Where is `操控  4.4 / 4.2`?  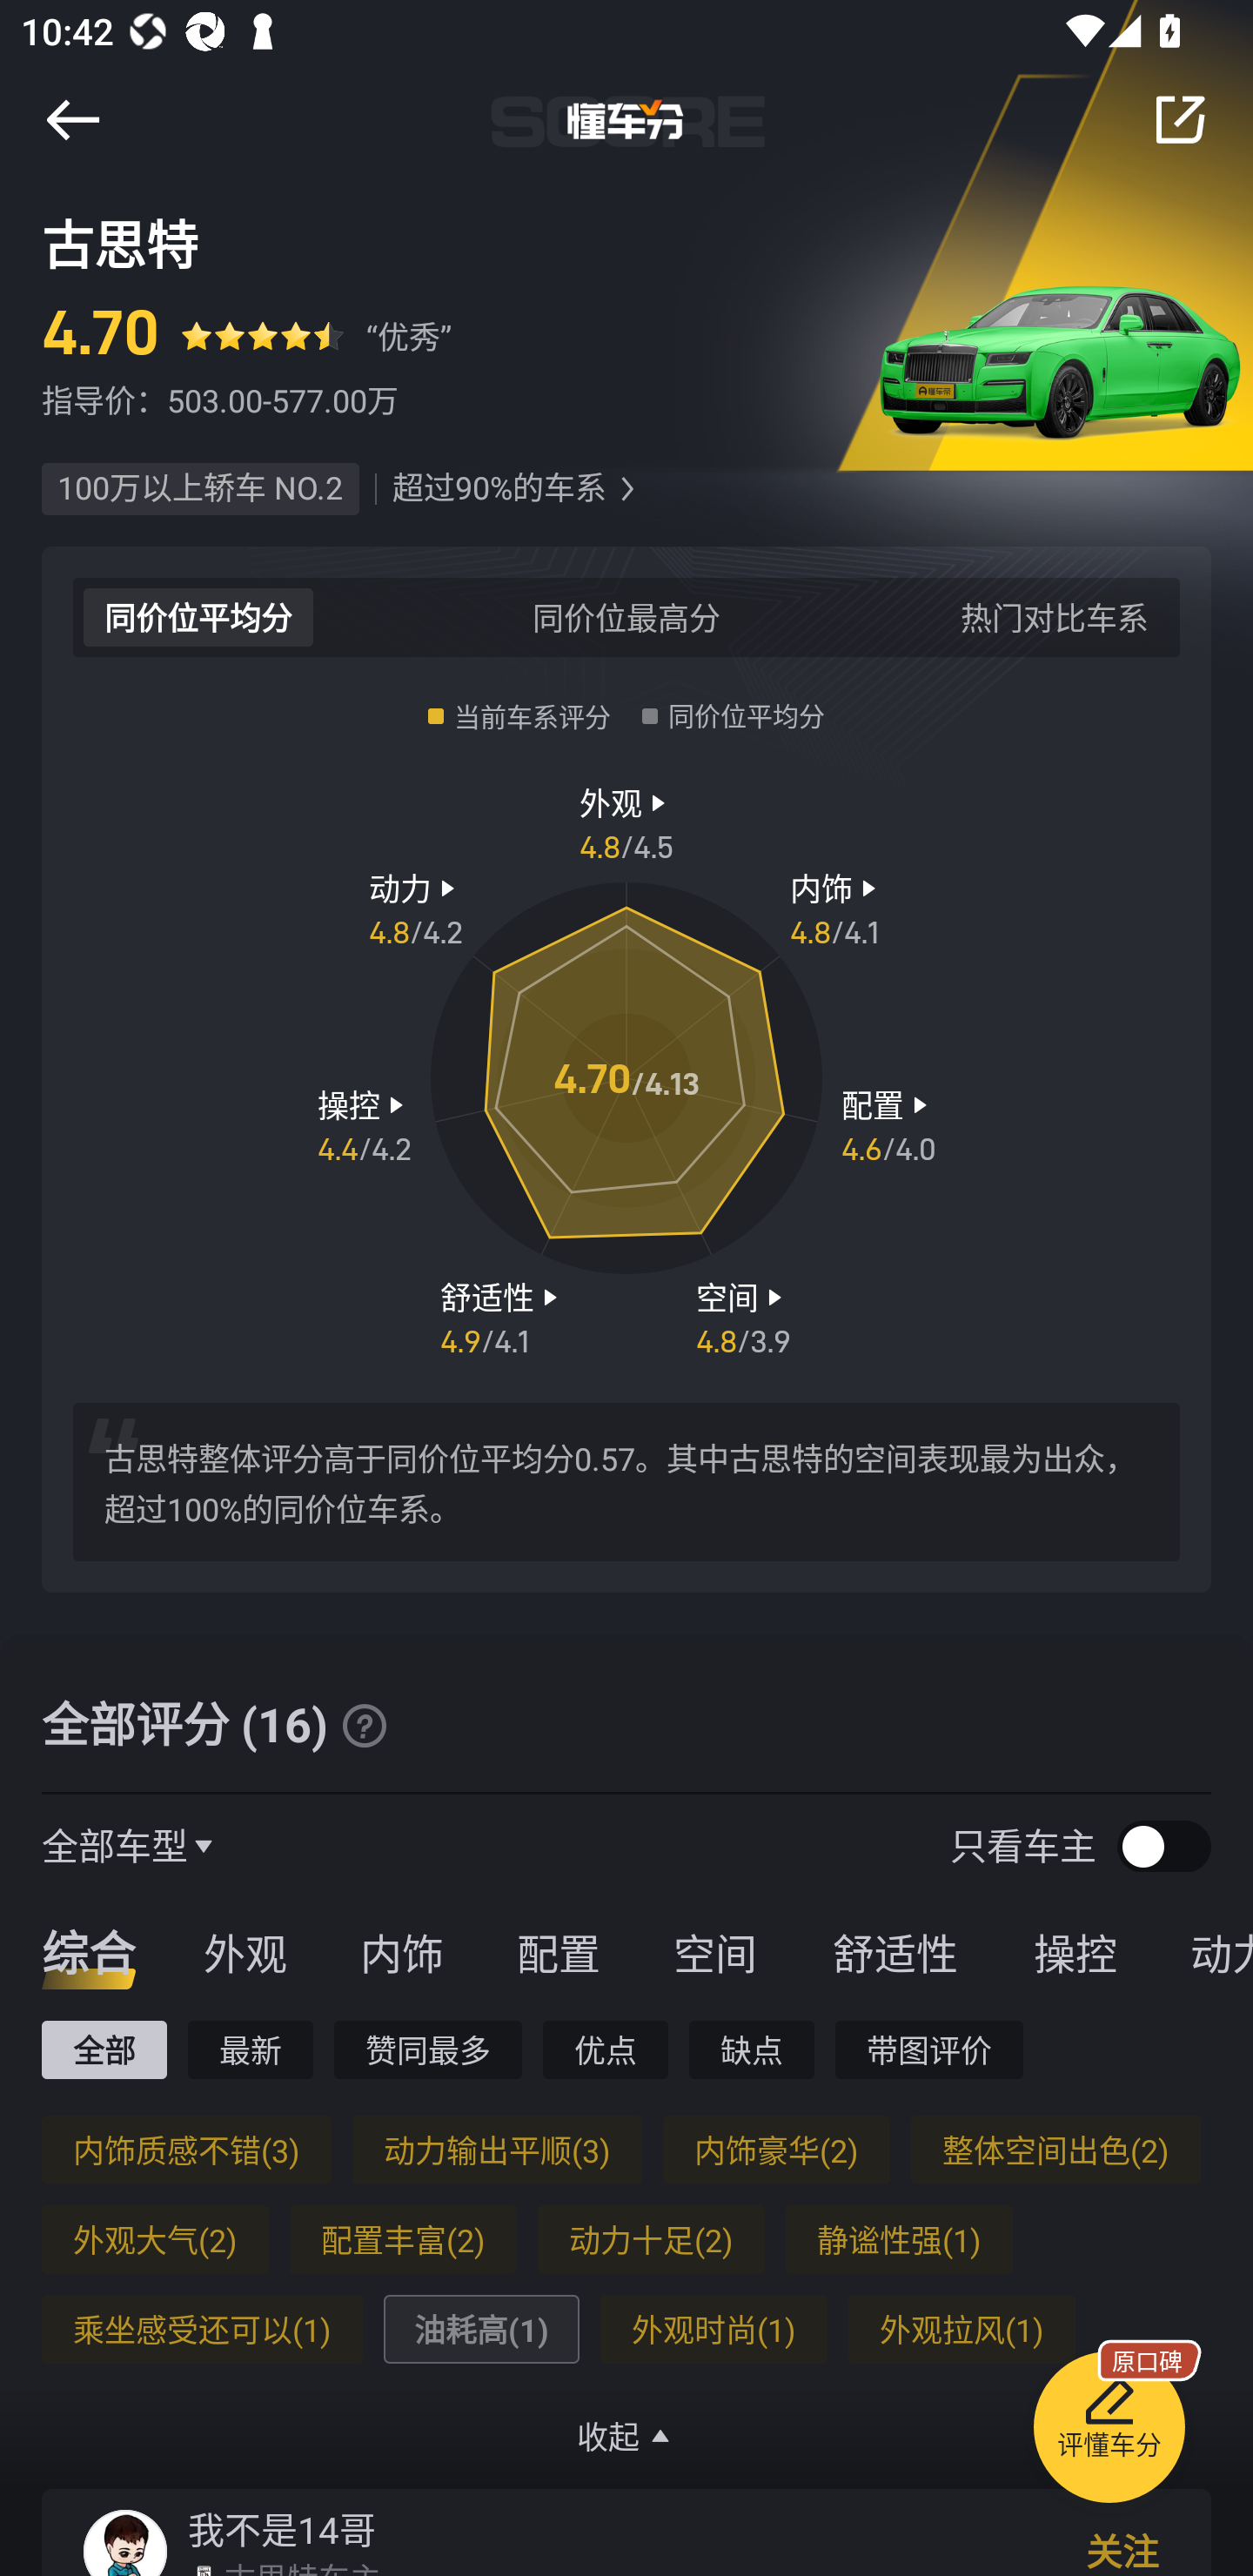 操控  4.4 / 4.2 is located at coordinates (364, 1125).